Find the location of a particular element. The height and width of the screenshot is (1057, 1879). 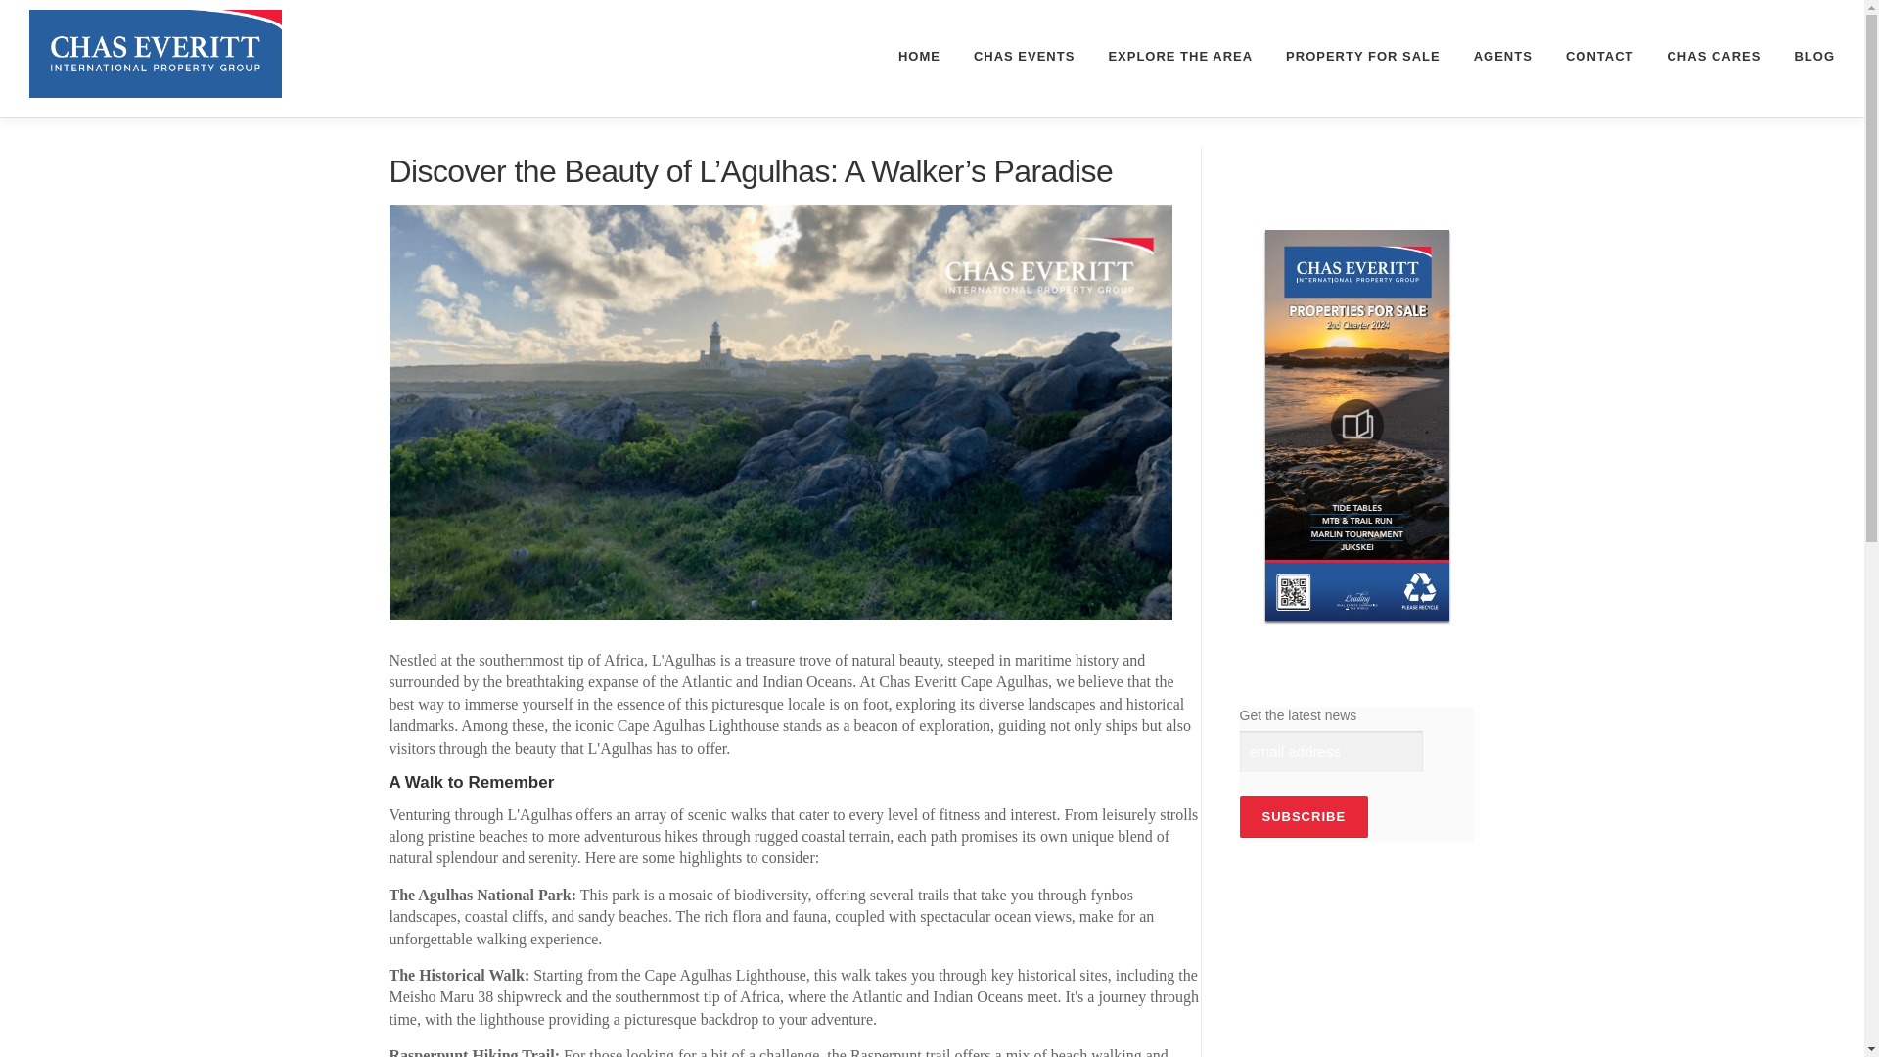

PROPERTY FOR SALE is located at coordinates (1363, 57).